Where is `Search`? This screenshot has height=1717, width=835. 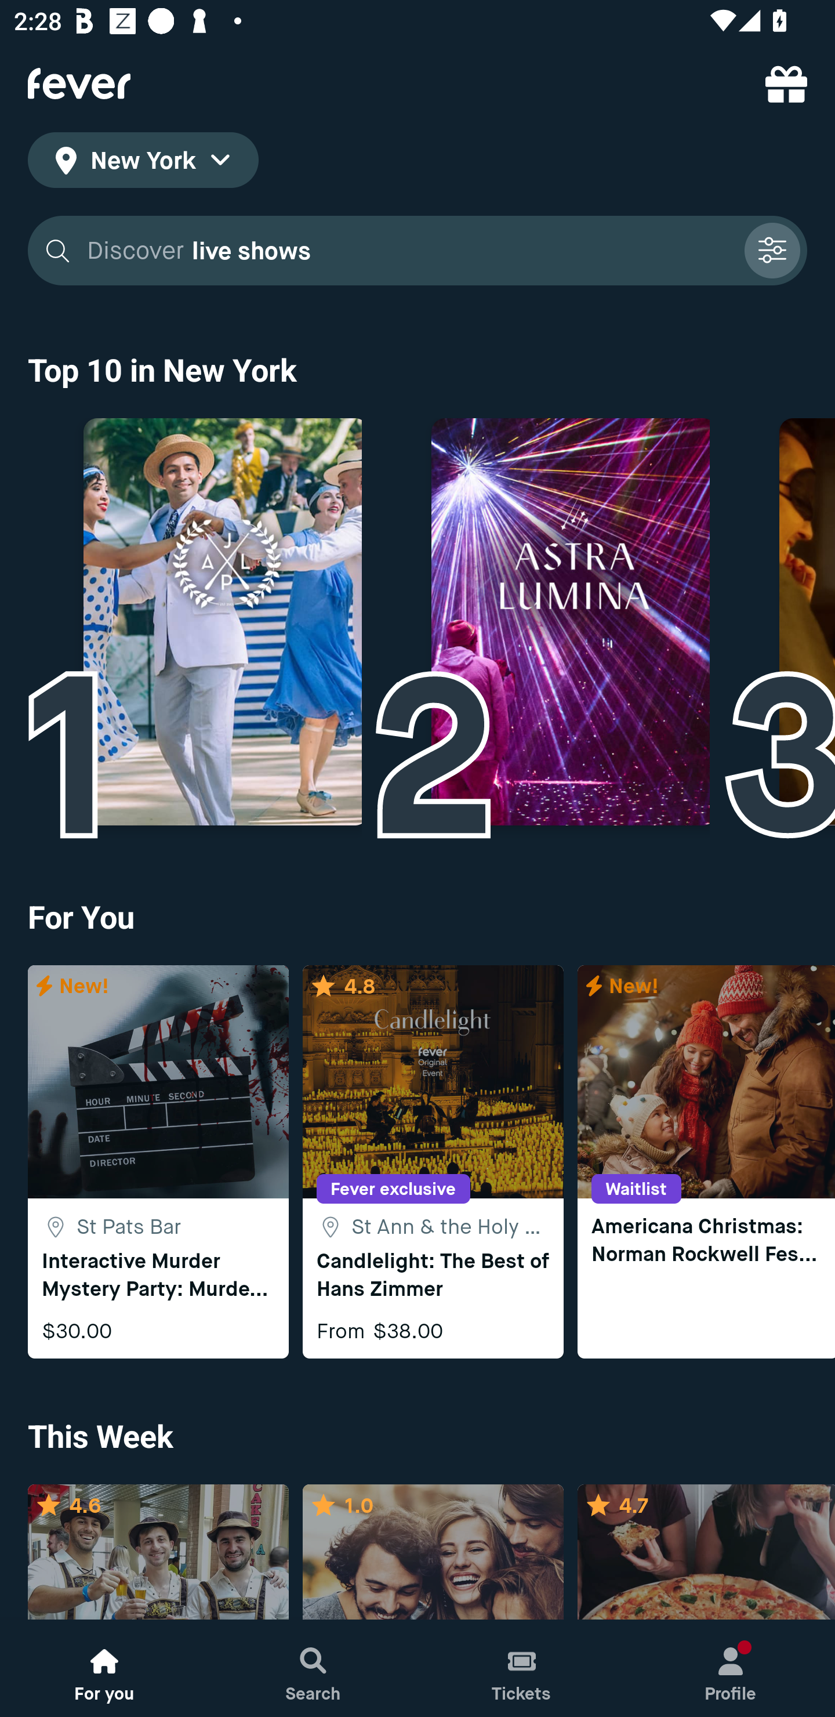
Search is located at coordinates (313, 1668).